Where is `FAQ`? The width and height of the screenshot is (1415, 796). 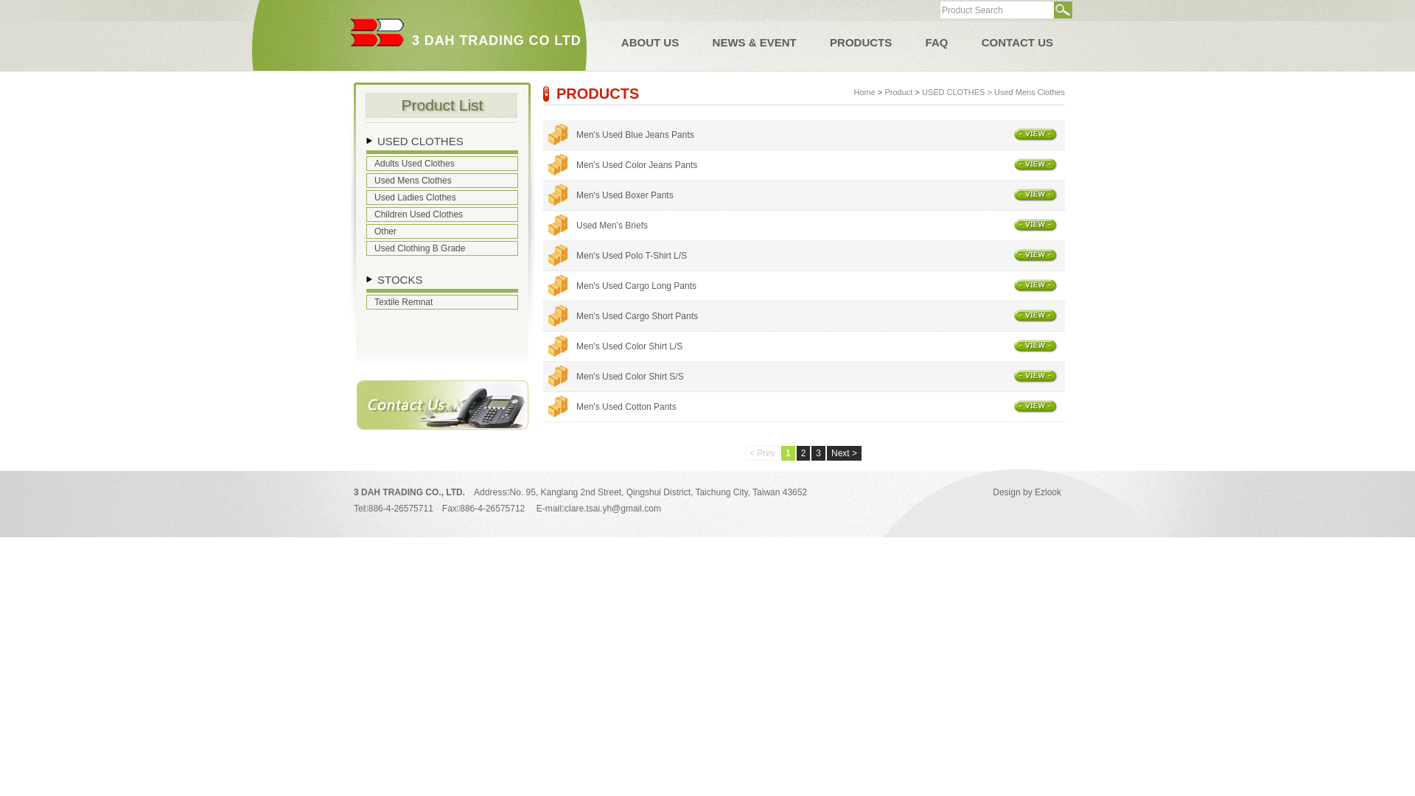
FAQ is located at coordinates (937, 43).